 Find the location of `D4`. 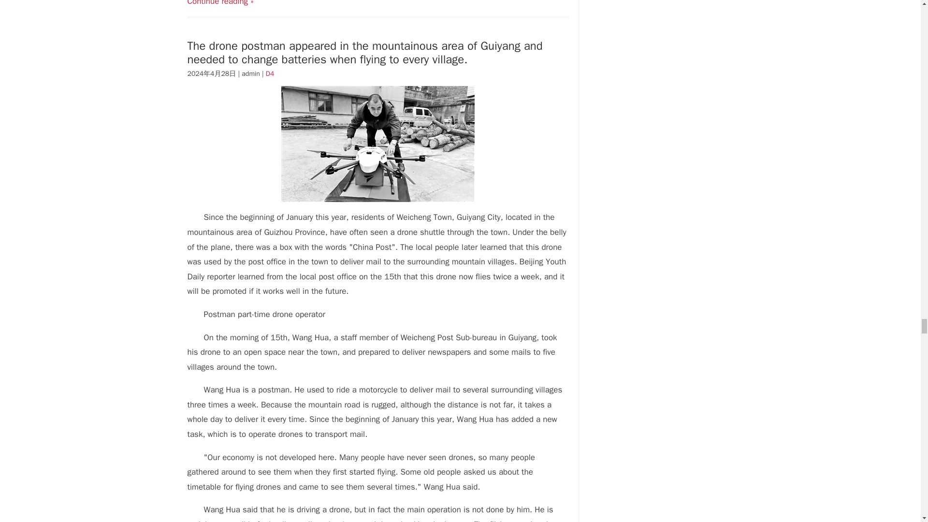

D4 is located at coordinates (270, 73).